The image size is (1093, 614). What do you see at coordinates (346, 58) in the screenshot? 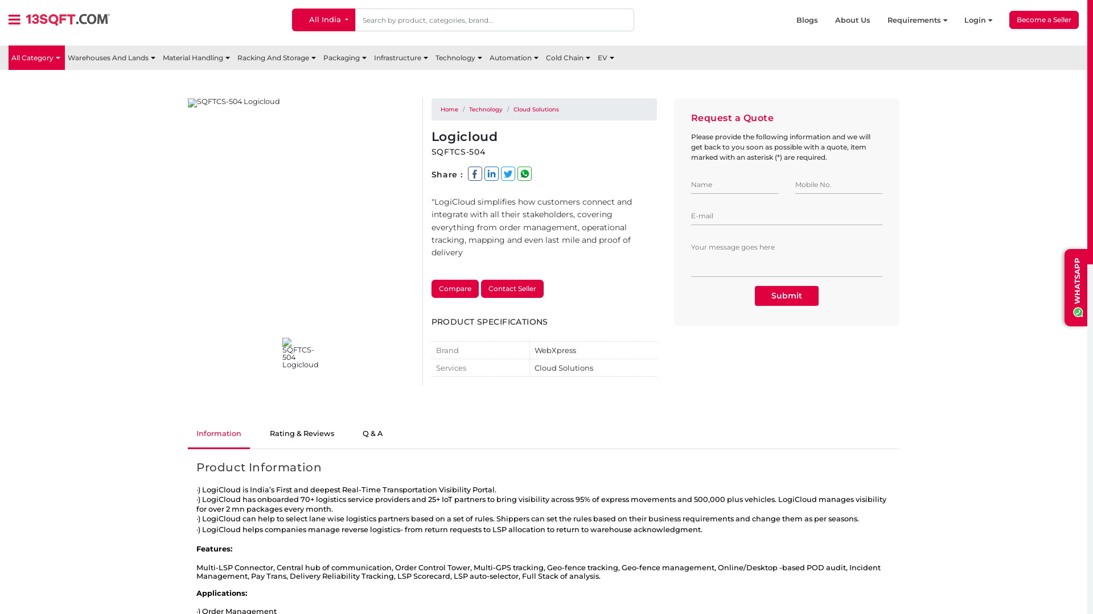
I see `Packaging` at bounding box center [346, 58].